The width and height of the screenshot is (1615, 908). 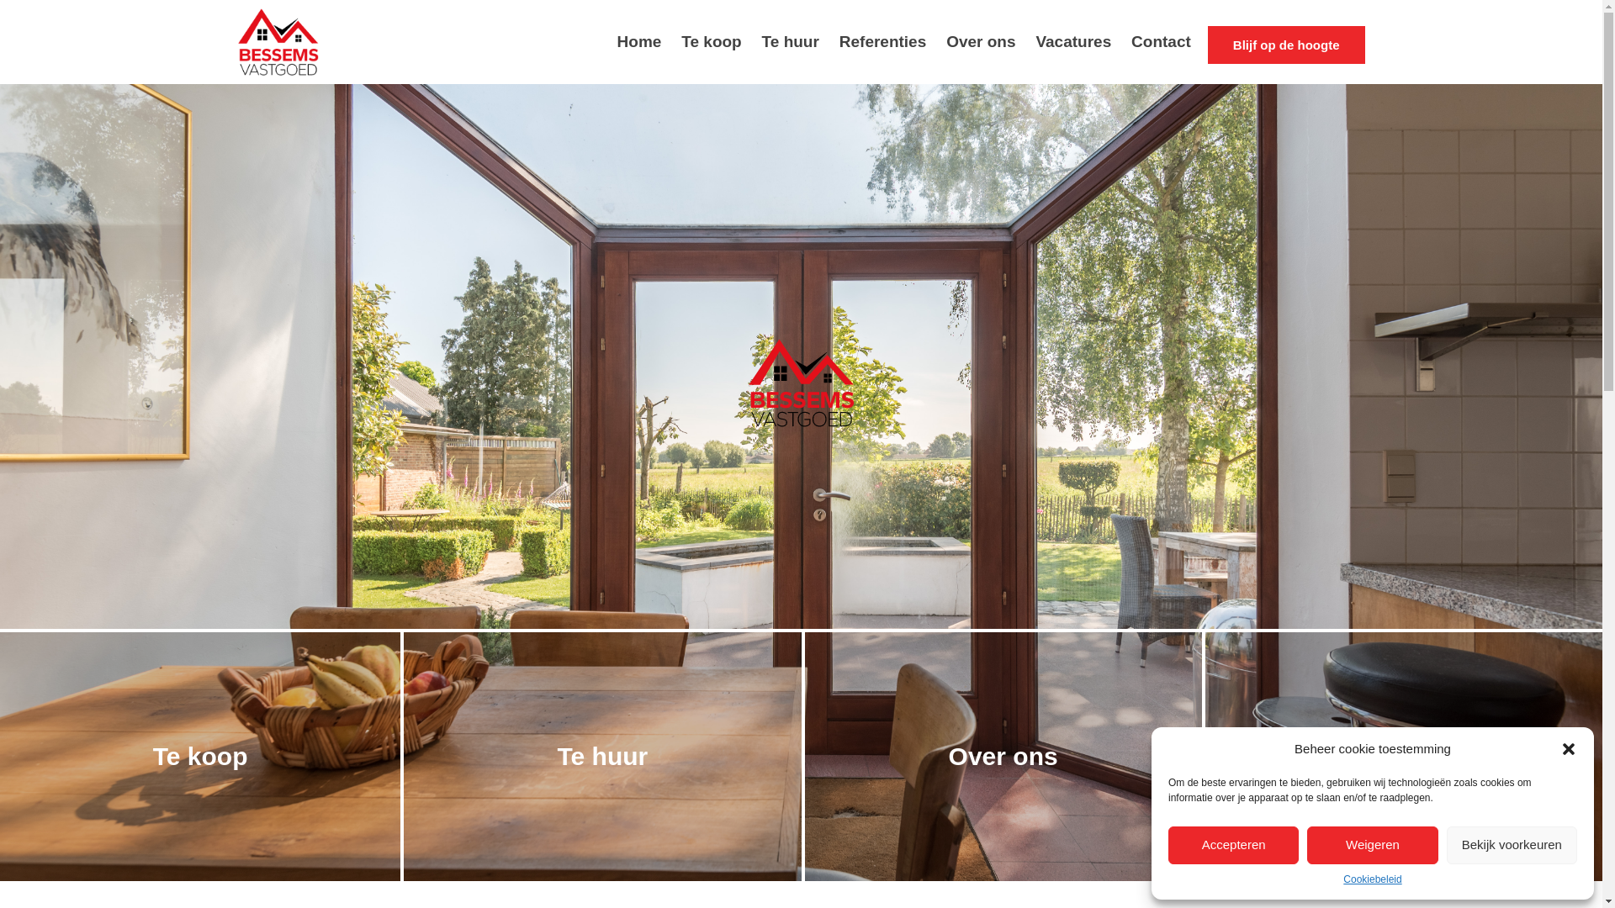 What do you see at coordinates (1512, 846) in the screenshot?
I see `Bekijk voorkeuren` at bounding box center [1512, 846].